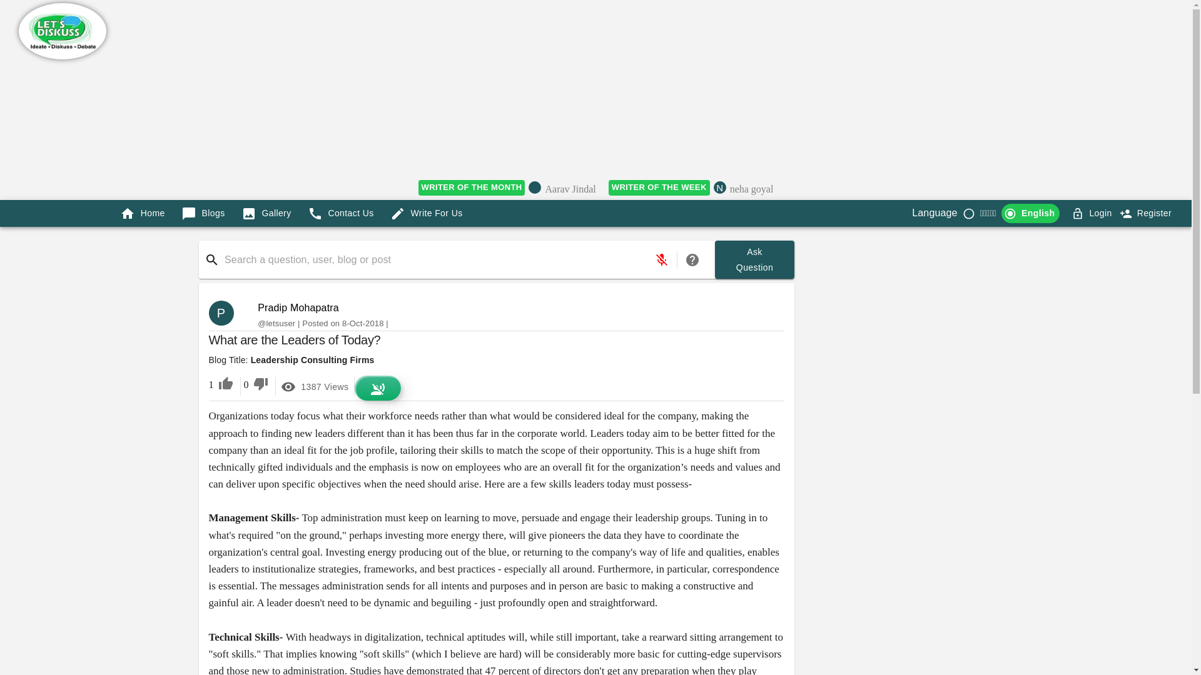  What do you see at coordinates (226, 312) in the screenshot?
I see ` Blogs` at bounding box center [226, 312].